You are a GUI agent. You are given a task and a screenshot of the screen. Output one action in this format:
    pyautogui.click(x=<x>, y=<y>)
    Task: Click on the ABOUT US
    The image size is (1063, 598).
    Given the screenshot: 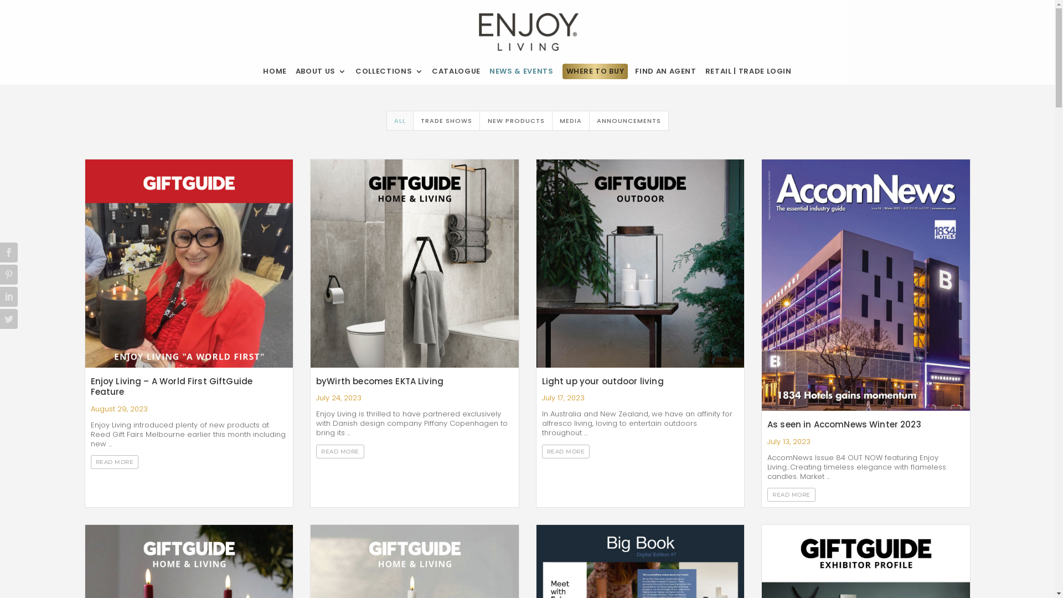 What is the action you would take?
    pyautogui.click(x=321, y=71)
    